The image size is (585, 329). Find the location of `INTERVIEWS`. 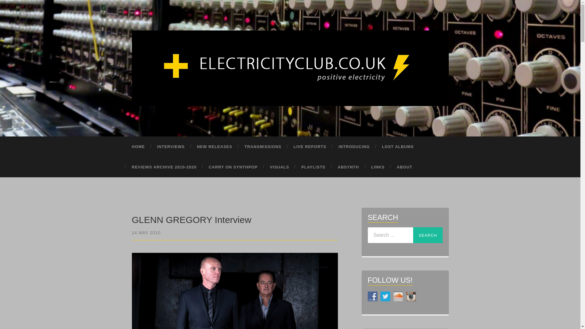

INTERVIEWS is located at coordinates (171, 147).